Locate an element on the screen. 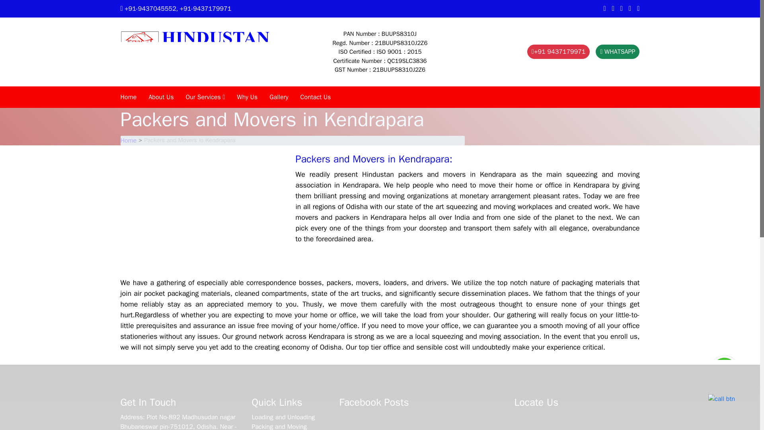 Image resolution: width=764 pixels, height=430 pixels. About Us is located at coordinates (161, 97).